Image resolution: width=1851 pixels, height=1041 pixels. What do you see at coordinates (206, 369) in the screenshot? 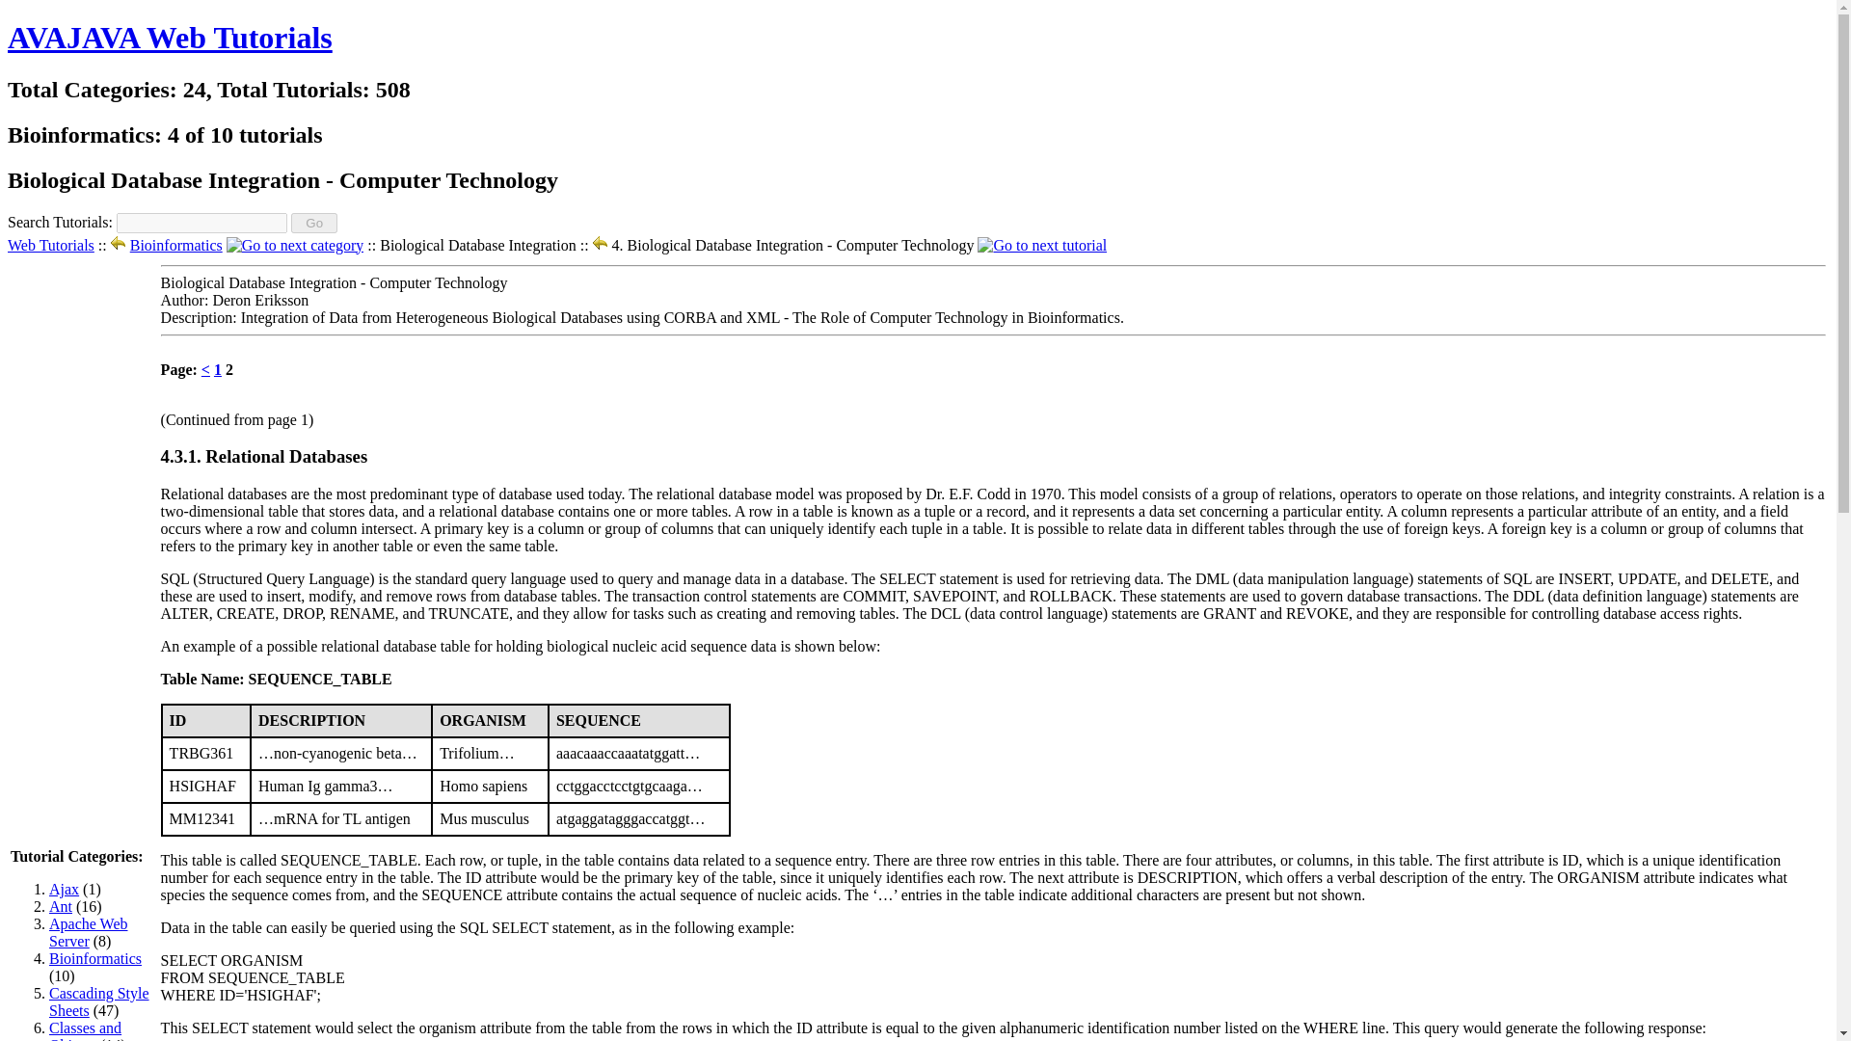
I see `Go to page 1` at bounding box center [206, 369].